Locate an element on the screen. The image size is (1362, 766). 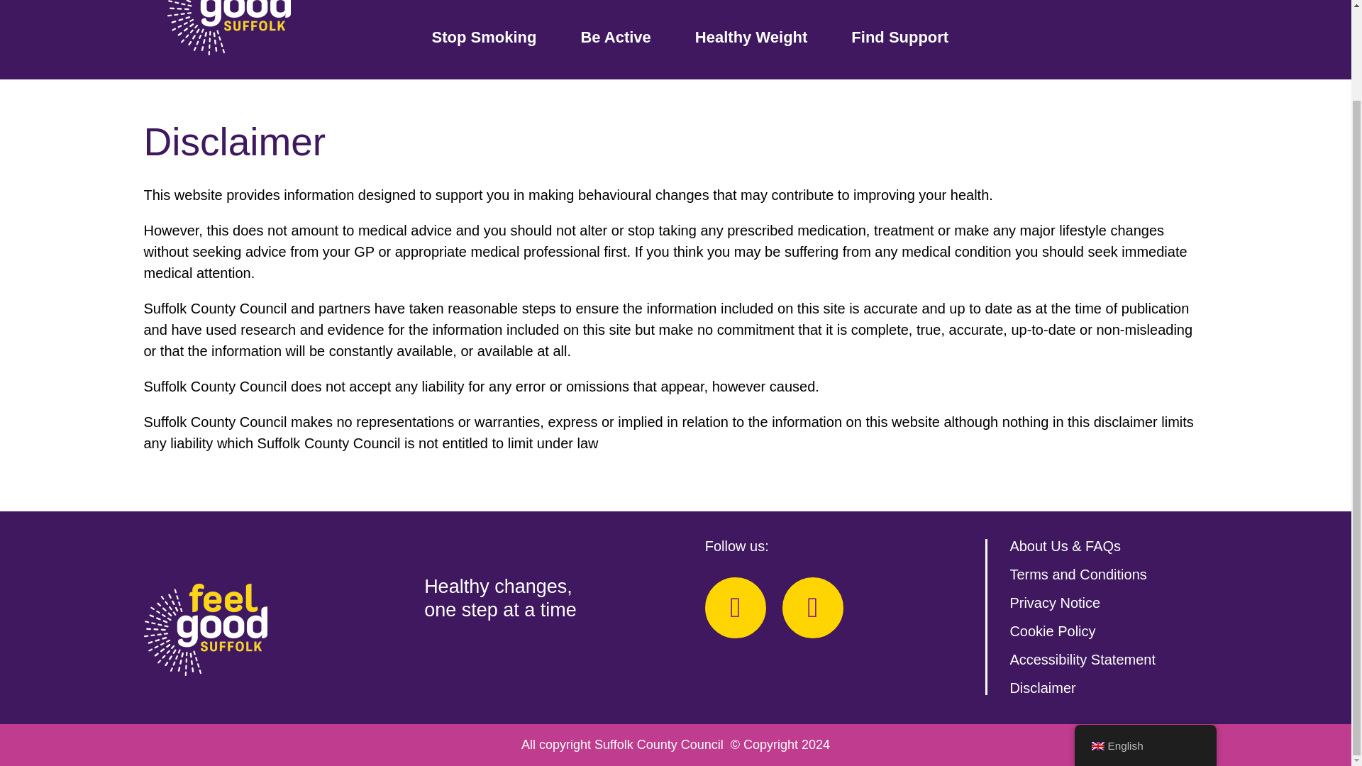
Cookie Policy is located at coordinates (1051, 631).